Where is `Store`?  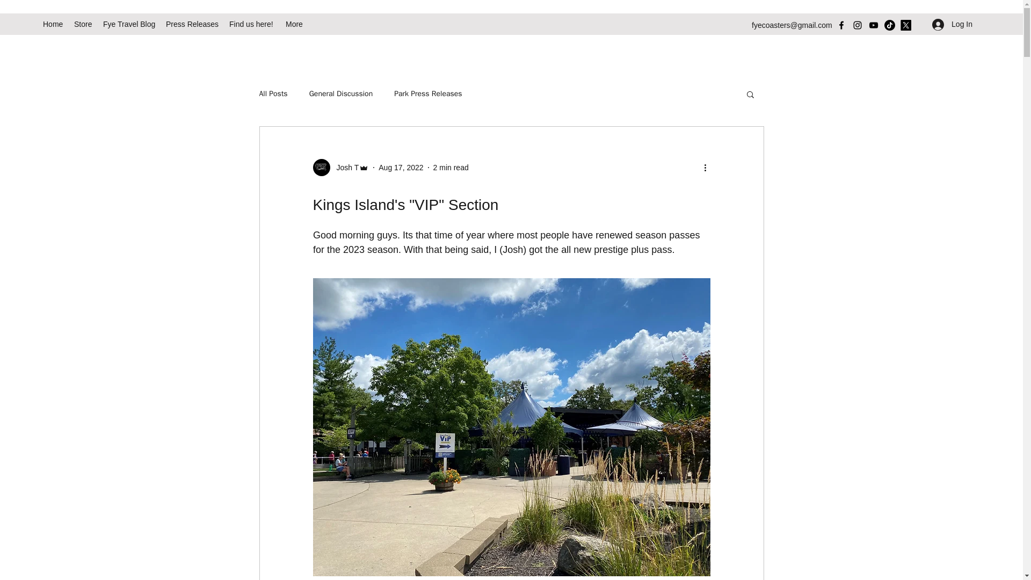 Store is located at coordinates (83, 24).